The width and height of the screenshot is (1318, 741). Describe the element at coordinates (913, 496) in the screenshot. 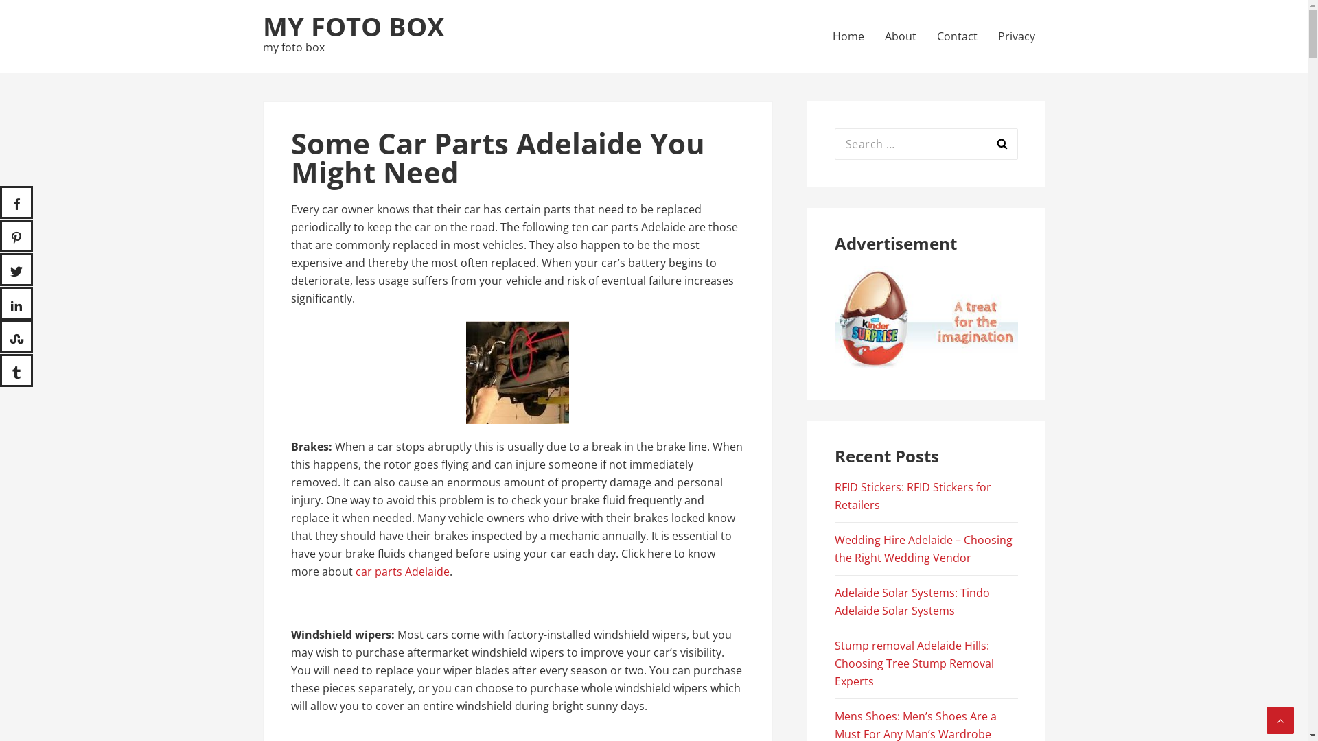

I see `RFID Stickers: RFID Stickers for Retailers` at that location.